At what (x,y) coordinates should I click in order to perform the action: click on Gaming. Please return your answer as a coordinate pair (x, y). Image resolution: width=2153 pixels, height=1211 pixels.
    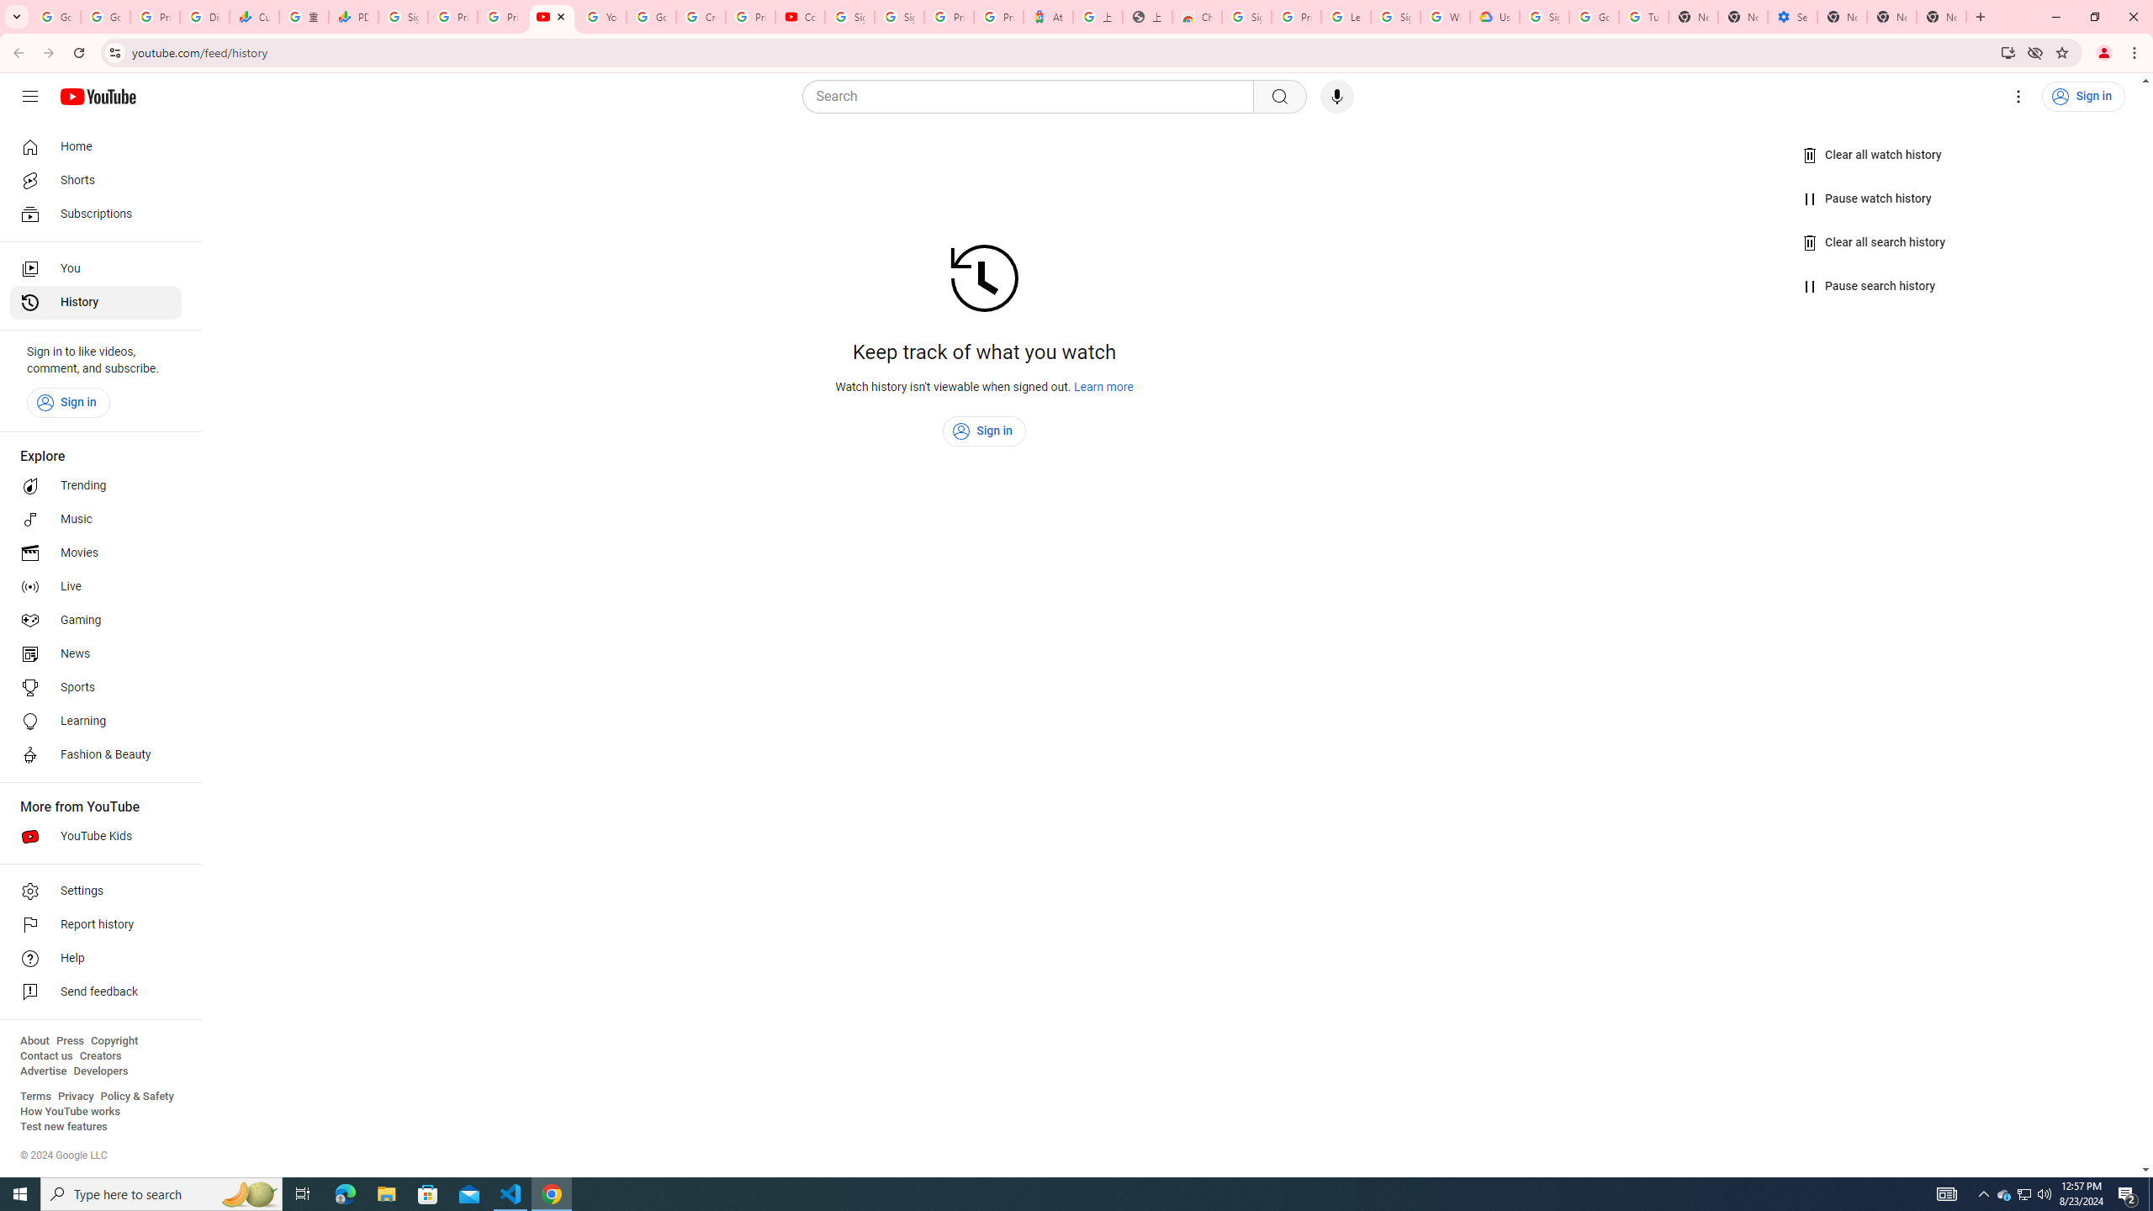
    Looking at the image, I should click on (96, 621).